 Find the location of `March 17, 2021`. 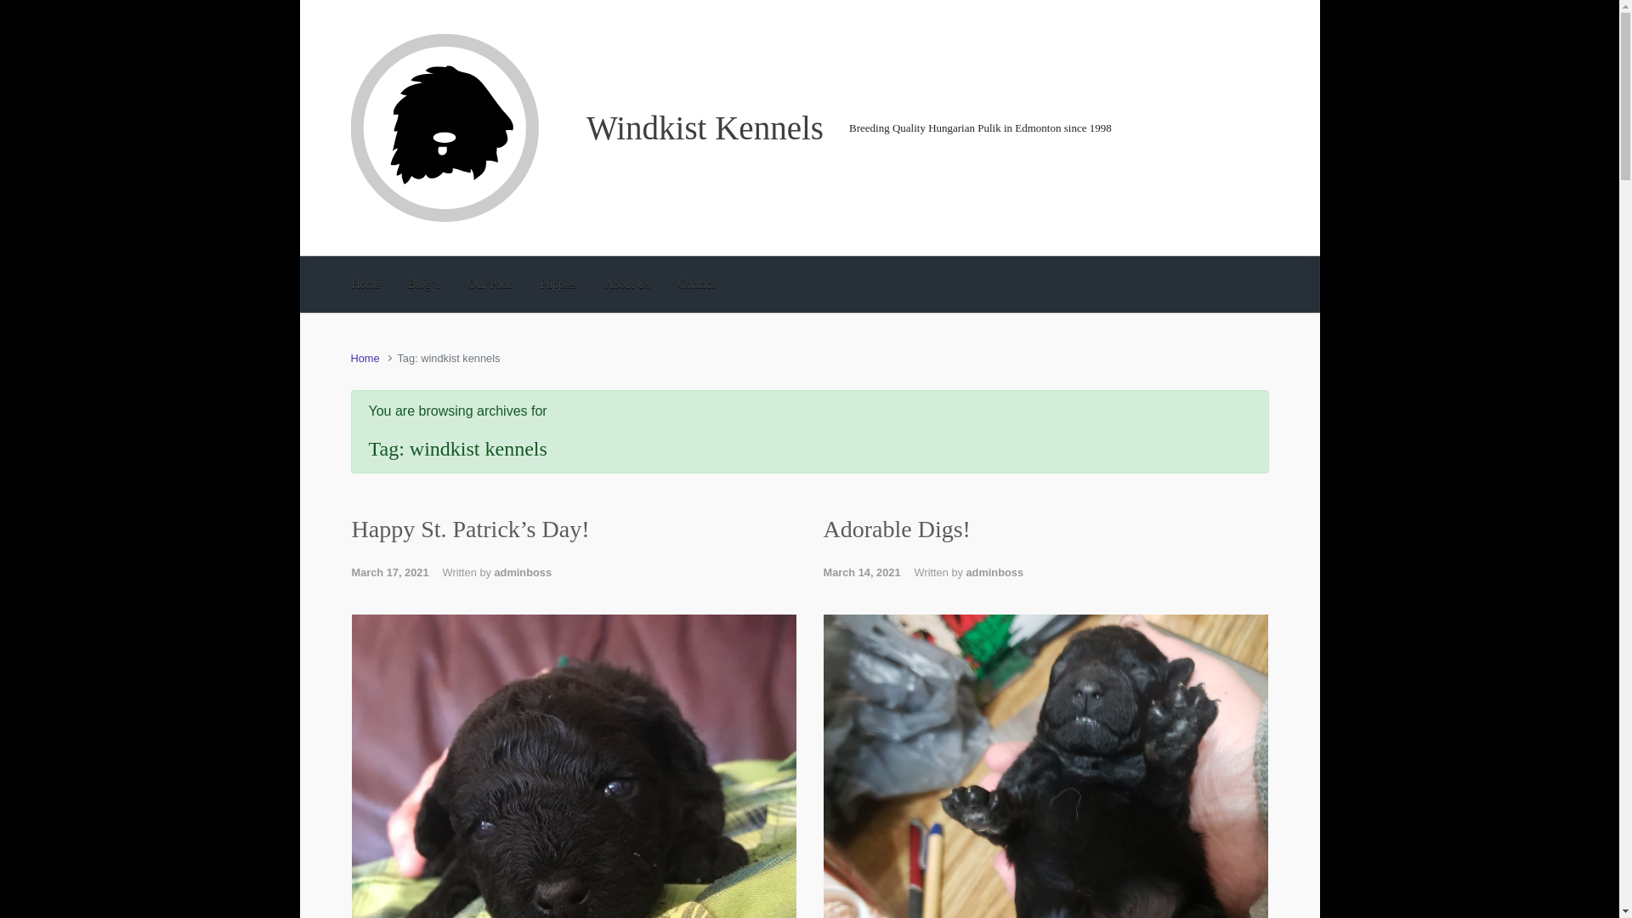

March 17, 2021 is located at coordinates (397, 573).